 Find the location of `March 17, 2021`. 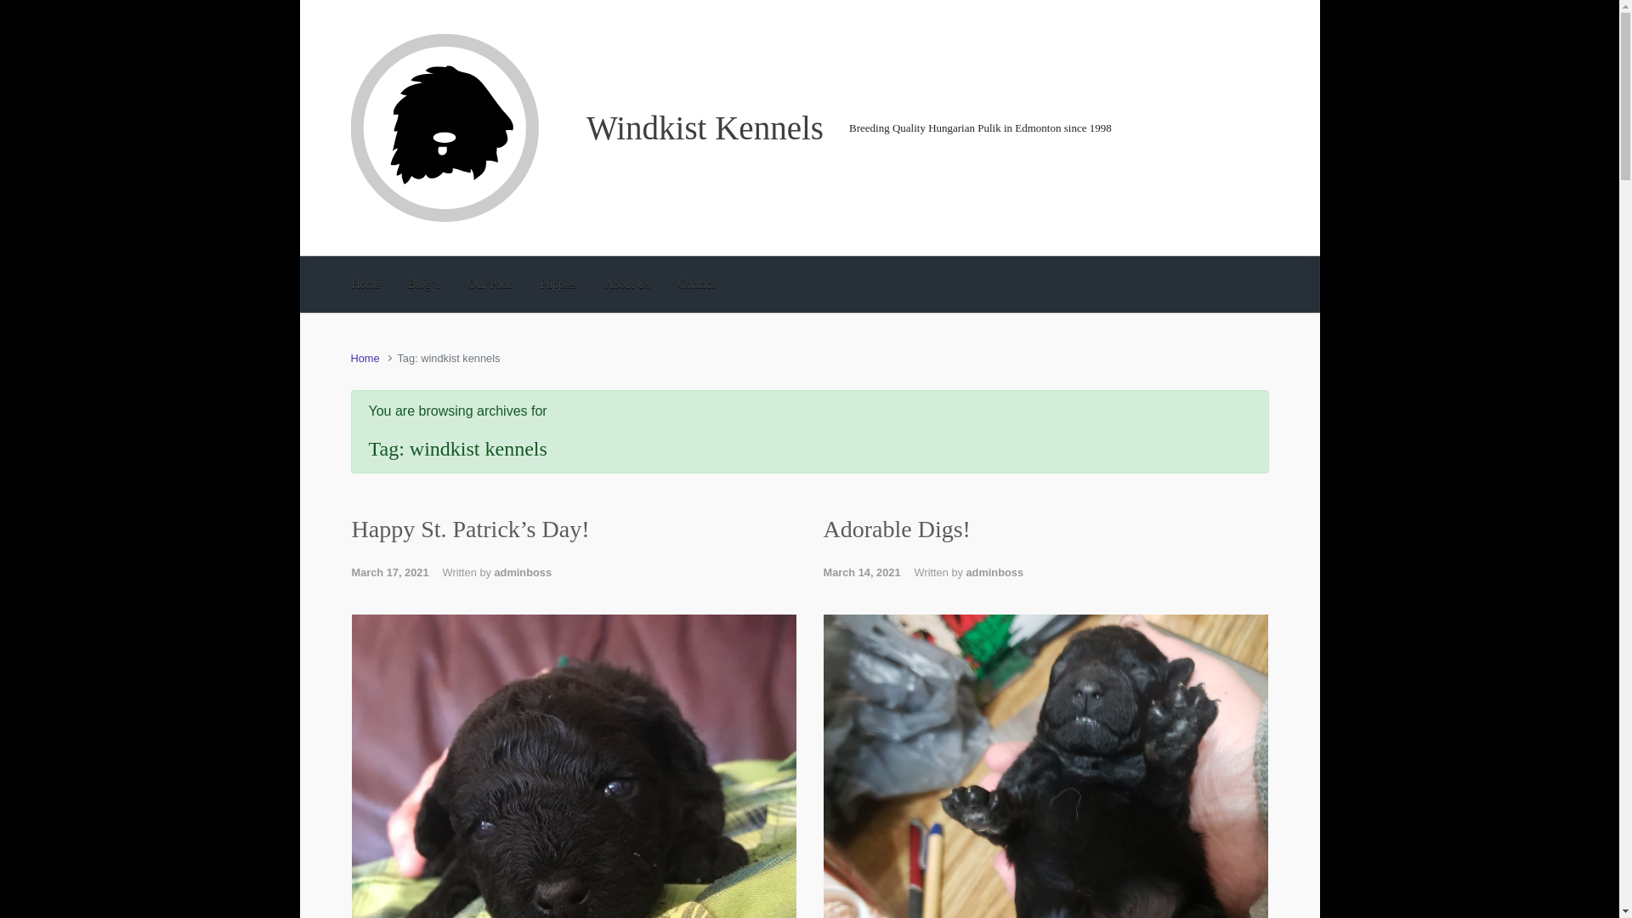

March 17, 2021 is located at coordinates (397, 573).